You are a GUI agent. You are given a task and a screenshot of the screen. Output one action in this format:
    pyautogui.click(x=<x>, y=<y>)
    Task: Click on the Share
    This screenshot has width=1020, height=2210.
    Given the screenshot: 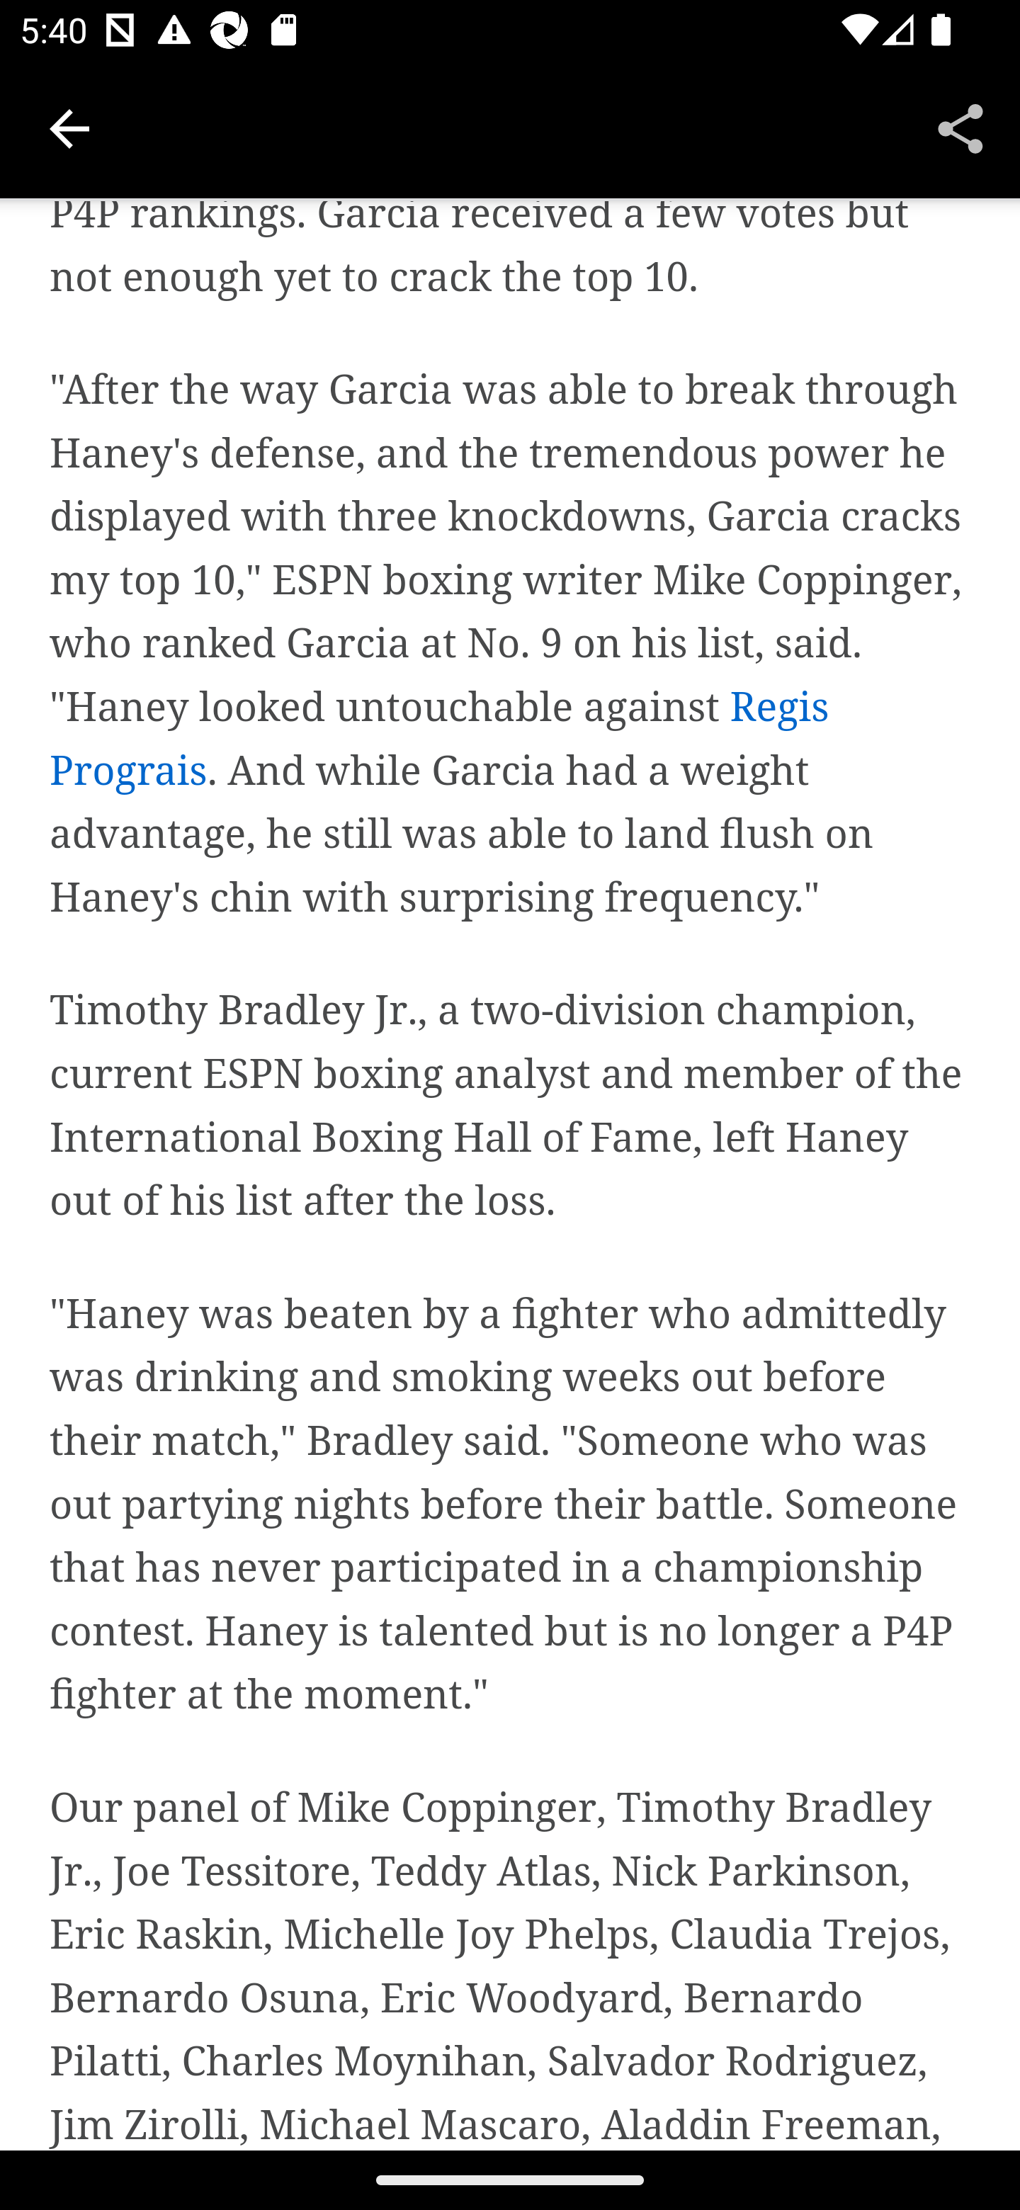 What is the action you would take?
    pyautogui.click(x=960, y=127)
    